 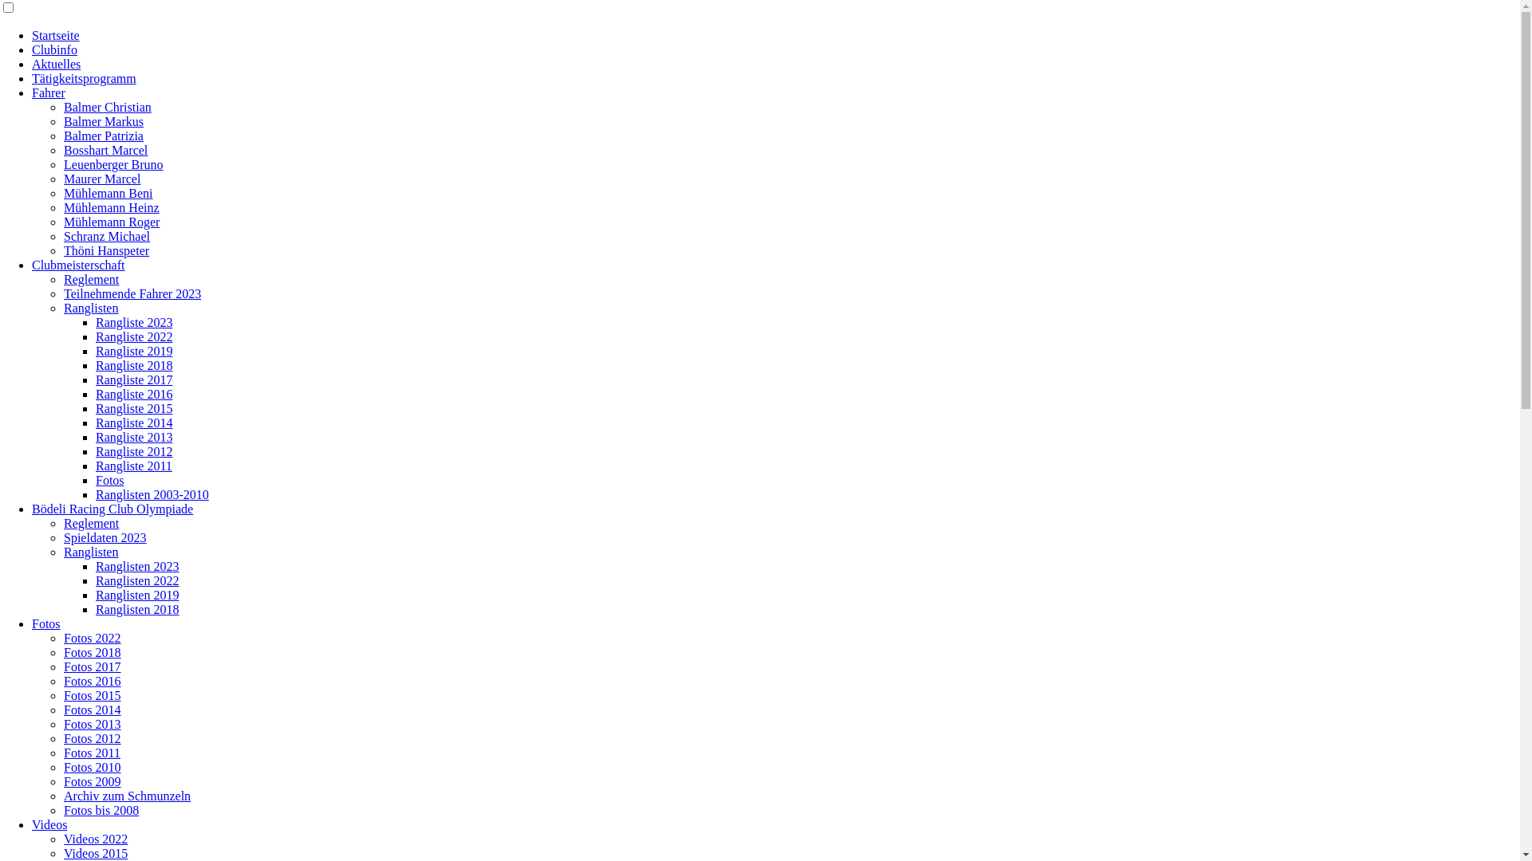 What do you see at coordinates (132, 293) in the screenshot?
I see `Teilnehmende Fahrer 2023` at bounding box center [132, 293].